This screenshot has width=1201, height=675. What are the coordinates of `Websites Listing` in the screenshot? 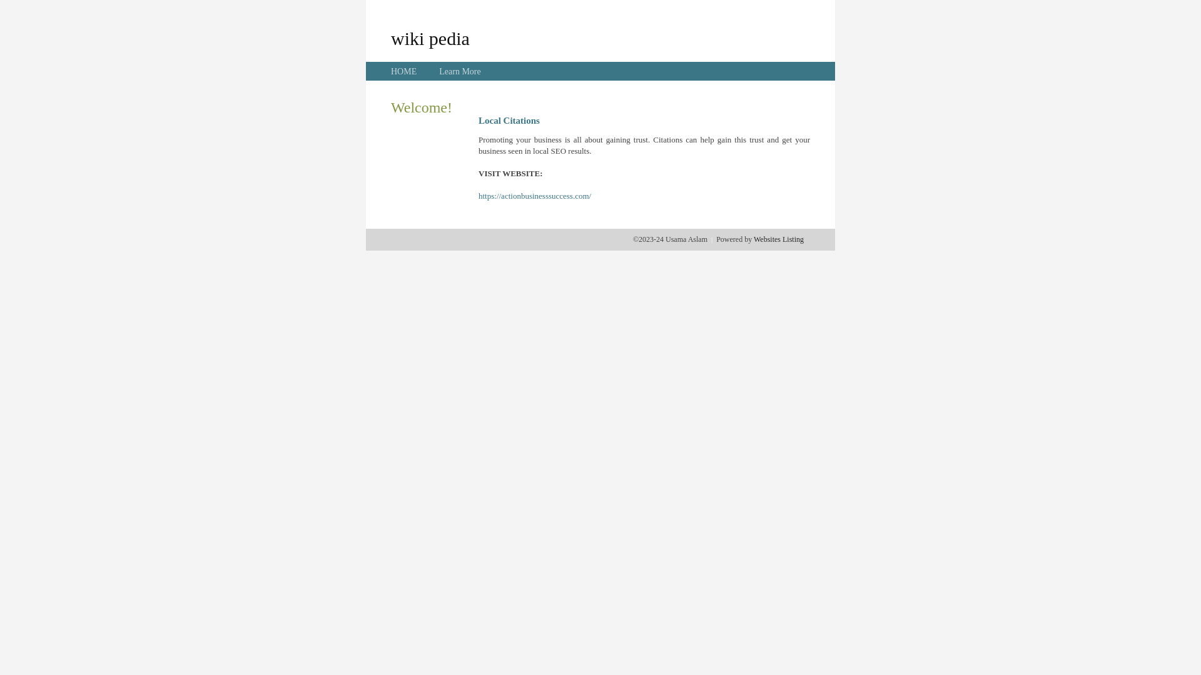 It's located at (779, 239).